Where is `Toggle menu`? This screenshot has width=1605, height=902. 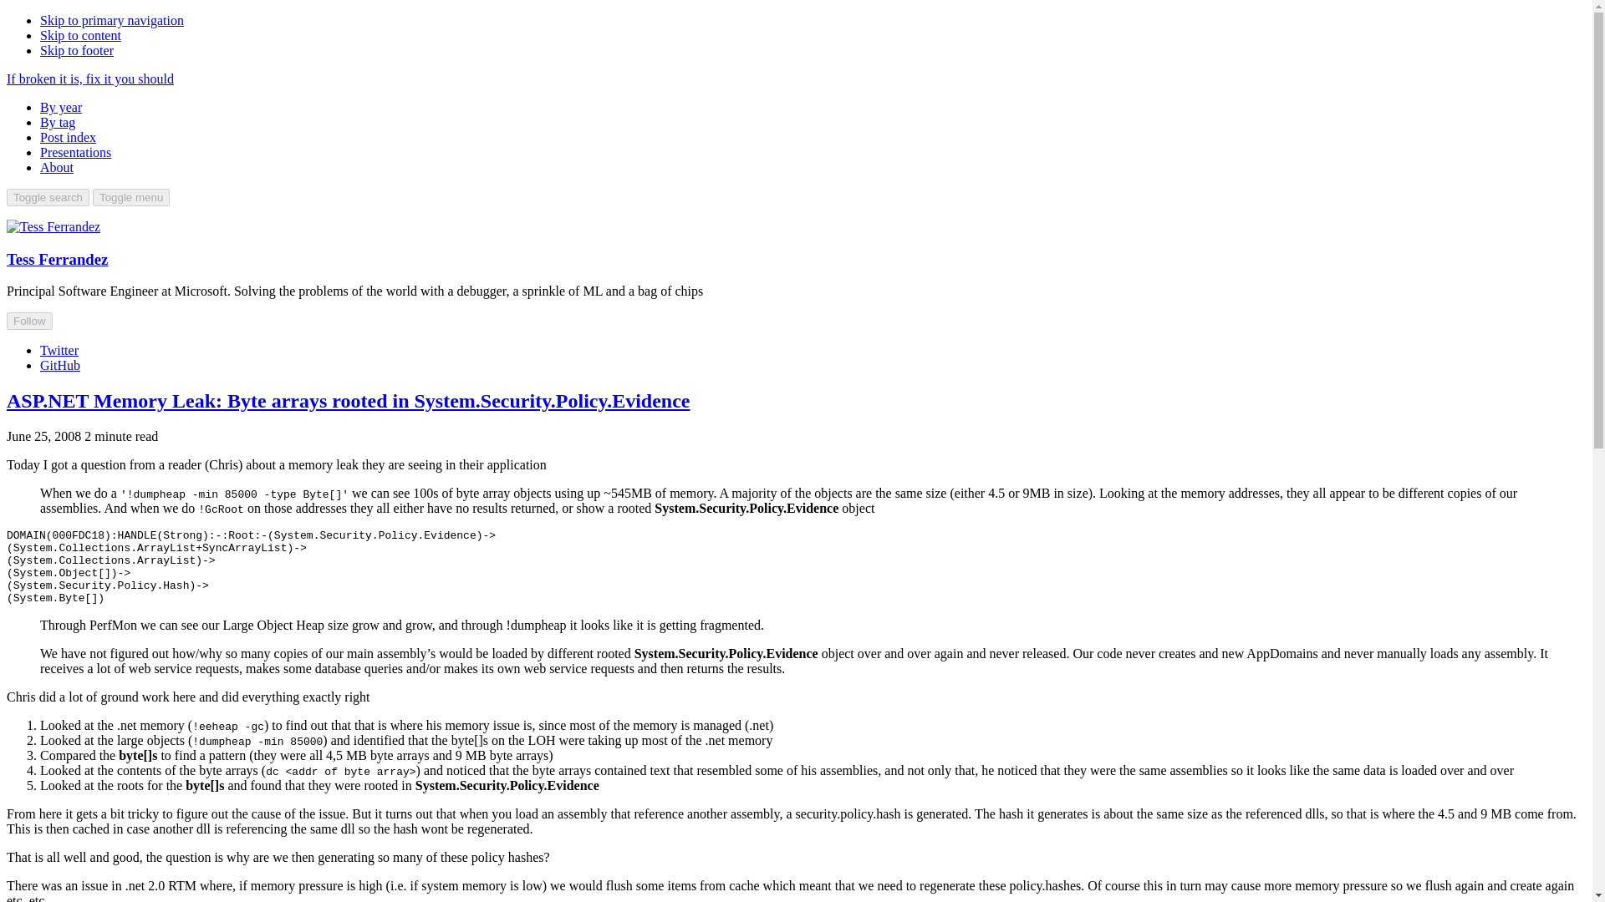 Toggle menu is located at coordinates (131, 197).